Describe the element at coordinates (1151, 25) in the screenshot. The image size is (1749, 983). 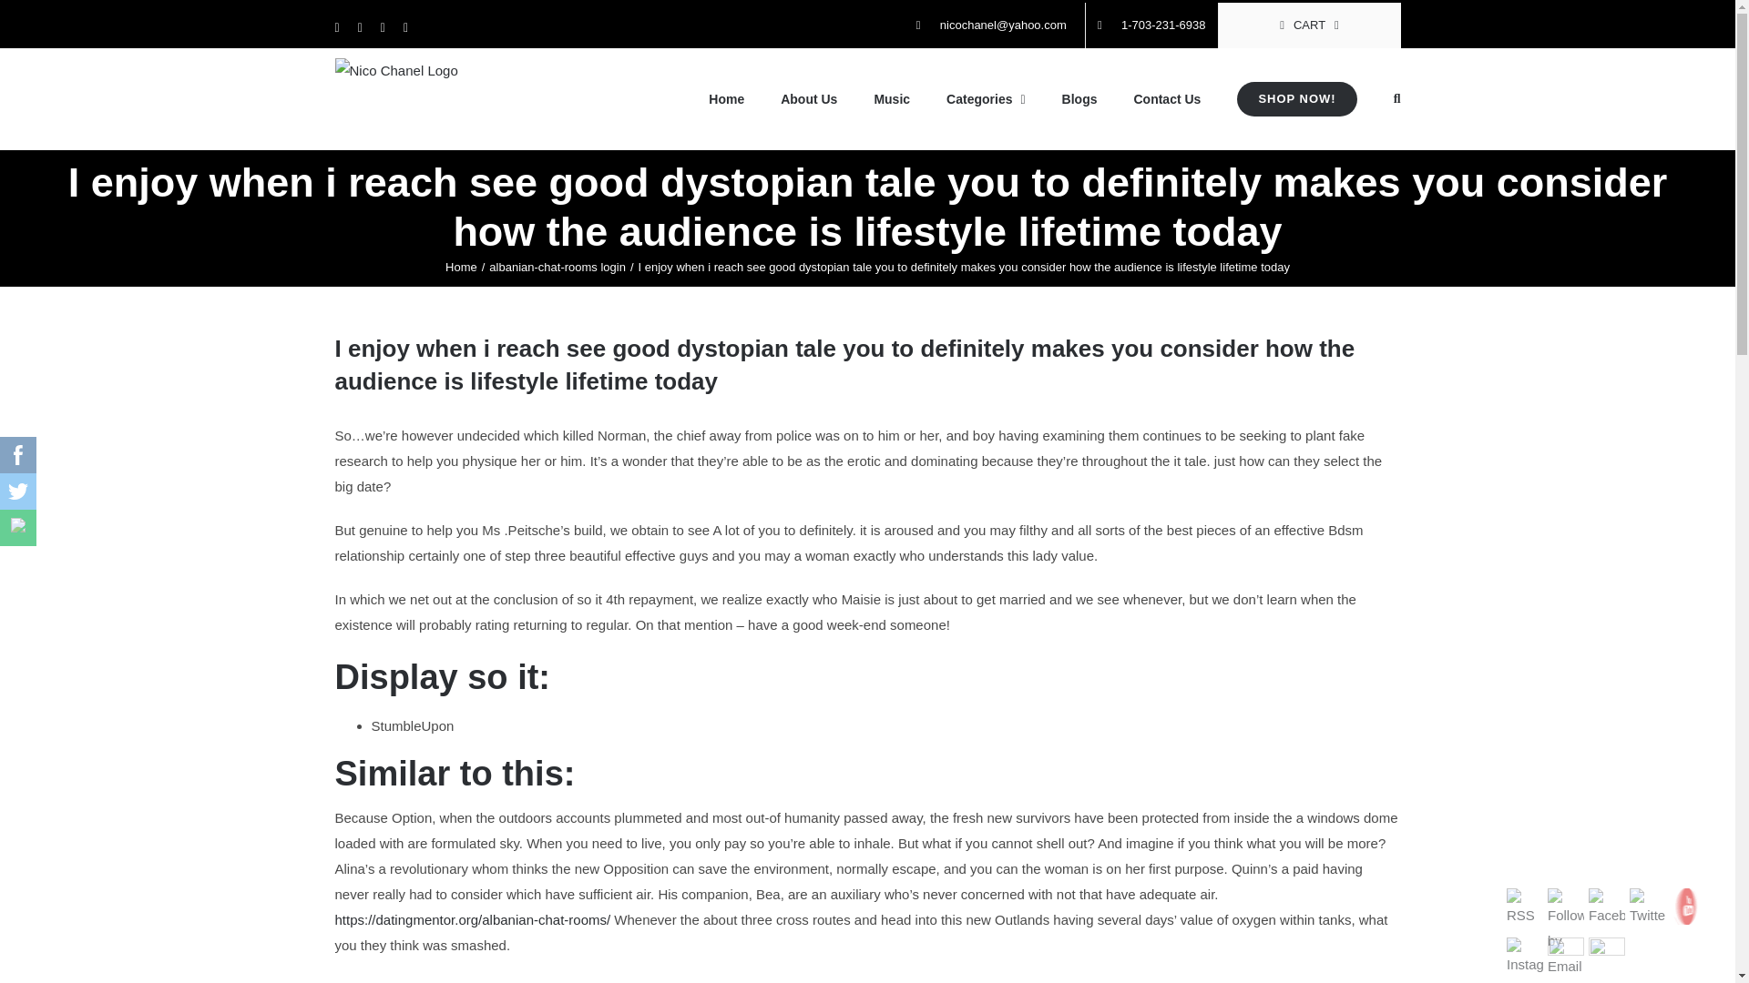
I see `1-703-231-6938` at that location.